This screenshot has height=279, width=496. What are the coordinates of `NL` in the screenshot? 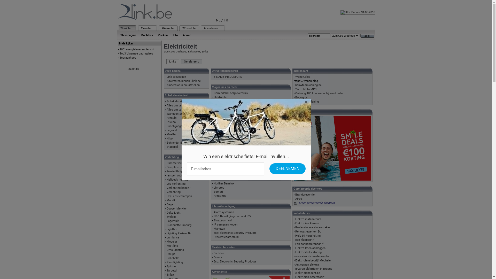 It's located at (218, 20).